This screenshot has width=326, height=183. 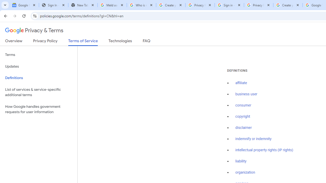 I want to click on affiliate, so click(x=241, y=83).